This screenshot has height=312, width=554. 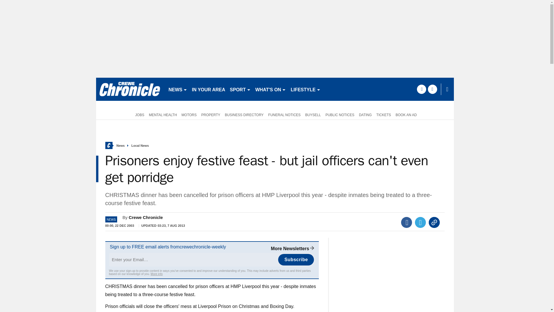 I want to click on crewechronicle, so click(x=130, y=89).